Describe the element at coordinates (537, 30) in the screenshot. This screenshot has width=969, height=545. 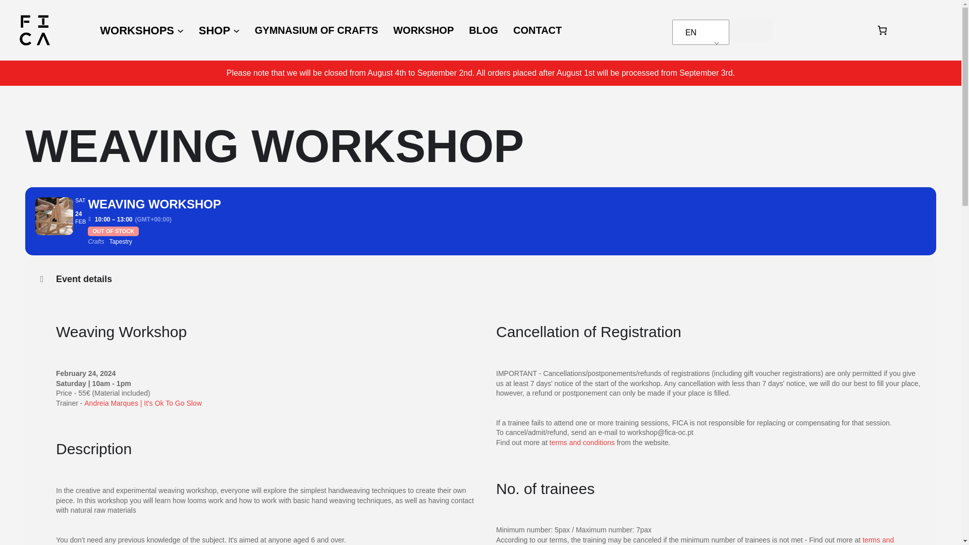
I see `CONTACT` at that location.